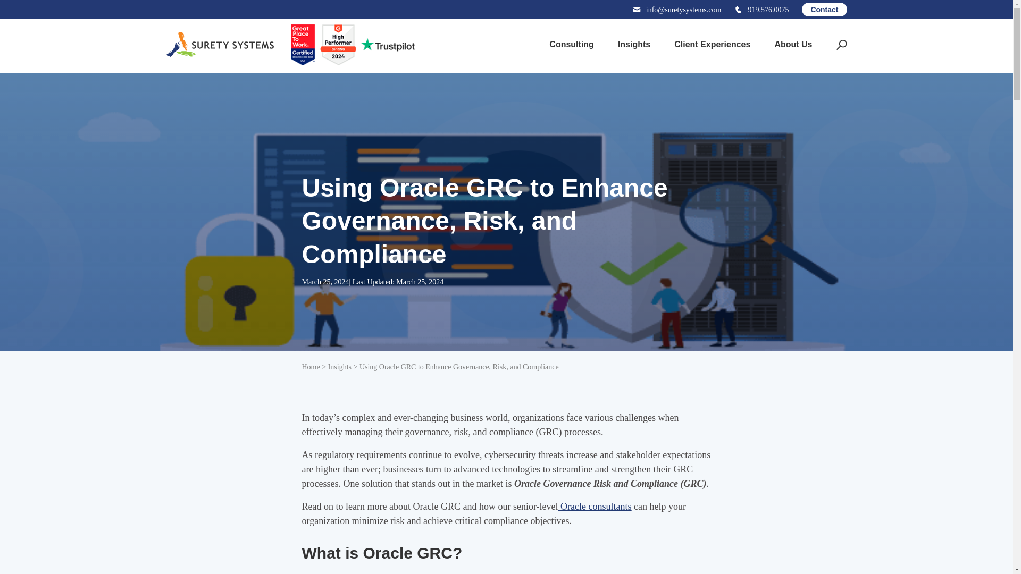  I want to click on About Us, so click(789, 45).